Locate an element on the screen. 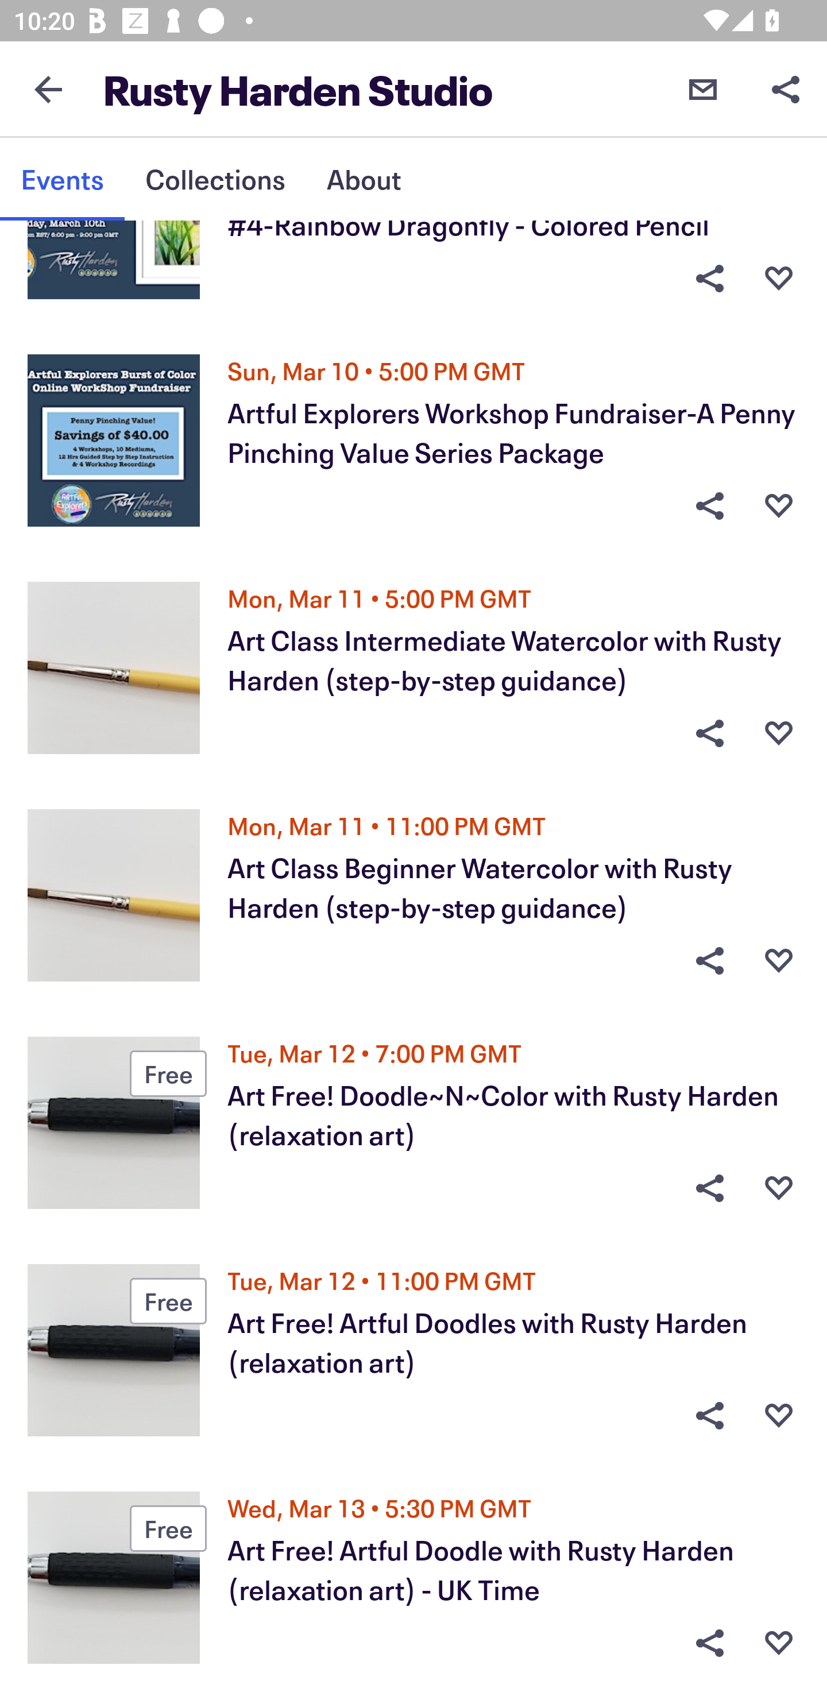 Image resolution: width=827 pixels, height=1700 pixels. About is located at coordinates (364, 179).